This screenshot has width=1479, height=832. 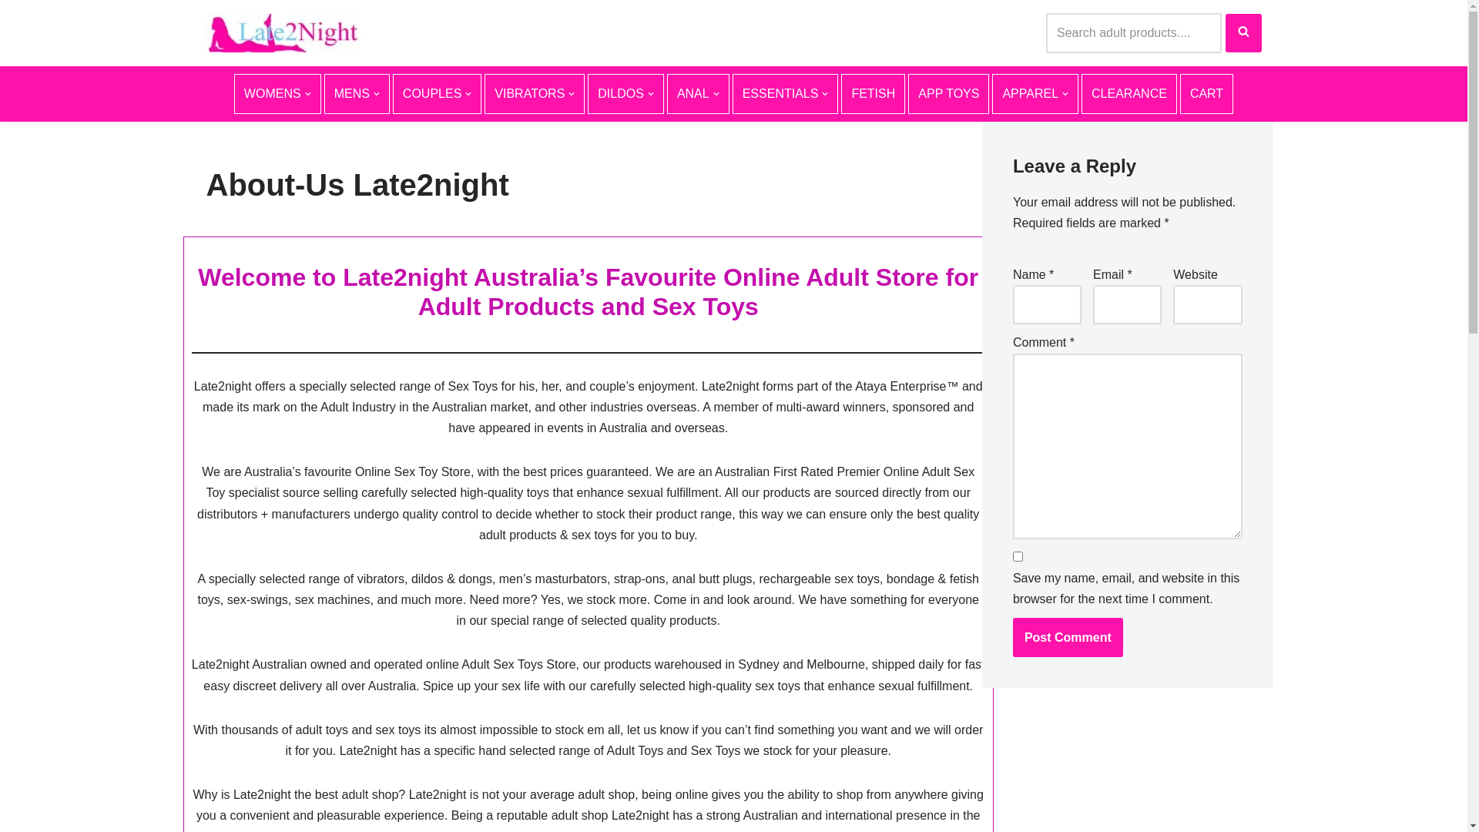 I want to click on FETISH, so click(x=874, y=94).